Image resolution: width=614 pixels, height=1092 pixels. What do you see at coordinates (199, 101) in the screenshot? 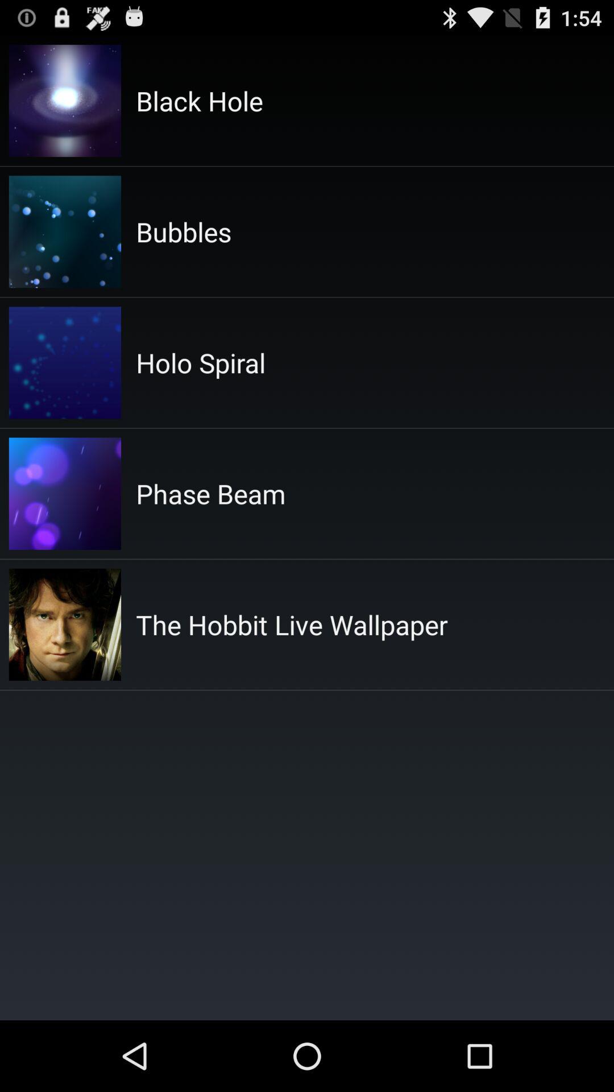
I see `click black hole icon` at bounding box center [199, 101].